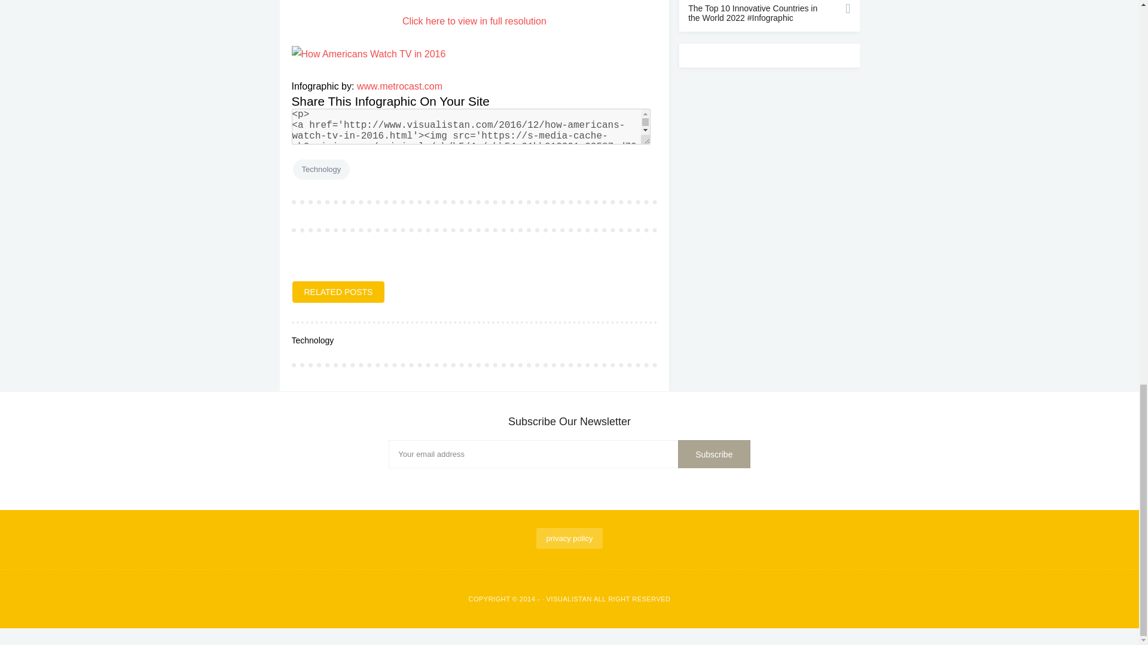 Image resolution: width=1148 pixels, height=645 pixels. Describe the element at coordinates (474, 21) in the screenshot. I see `Click here to view in full resolution` at that location.